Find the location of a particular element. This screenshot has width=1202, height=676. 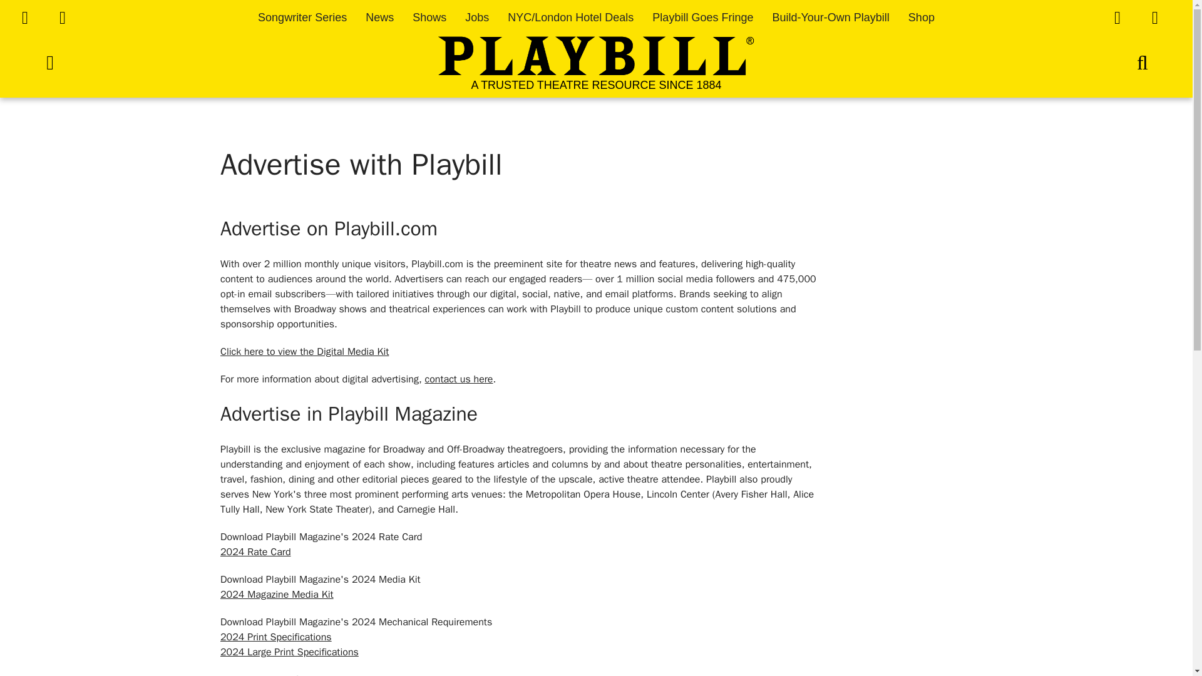

Songwriter Series is located at coordinates (302, 18).